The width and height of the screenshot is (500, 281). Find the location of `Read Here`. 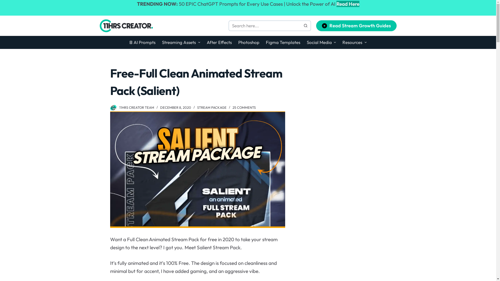

Read Here is located at coordinates (348, 4).